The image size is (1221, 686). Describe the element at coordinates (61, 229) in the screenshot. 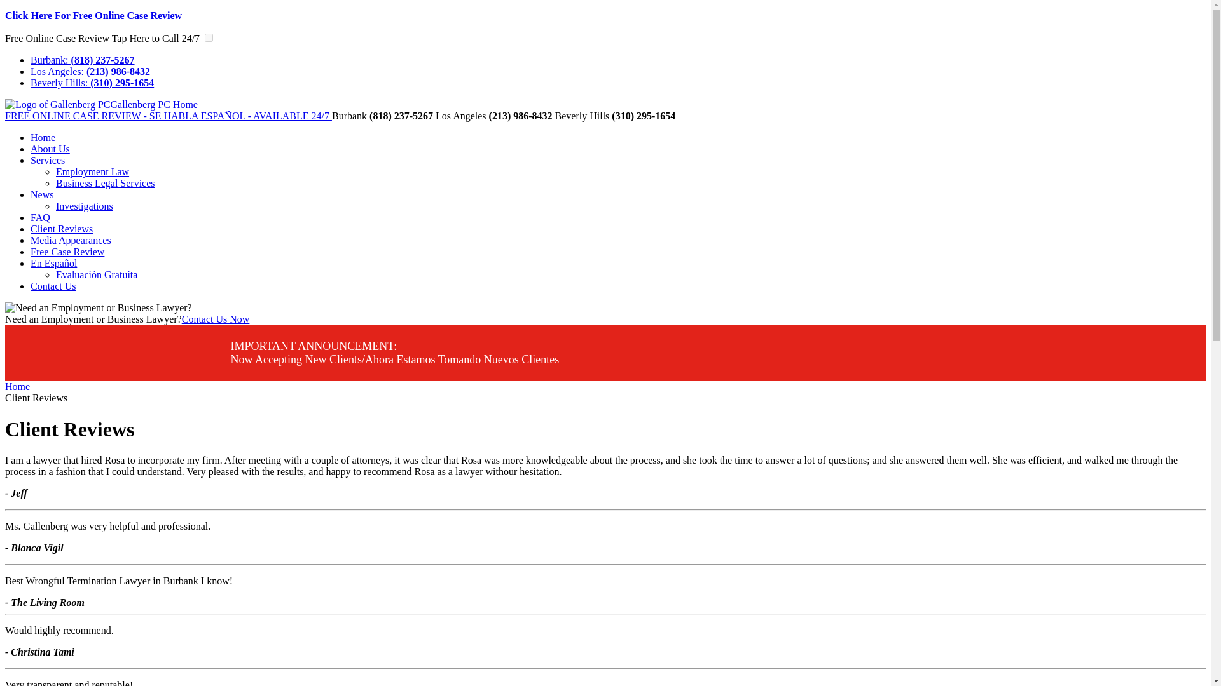

I see `Client Reviews` at that location.